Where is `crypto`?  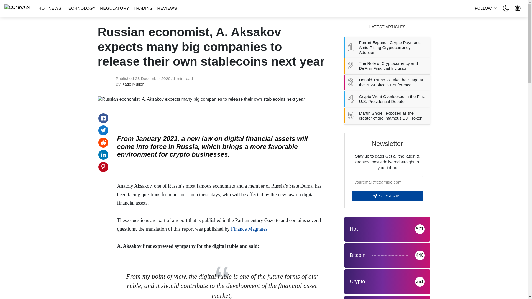
crypto is located at coordinates (387, 282).